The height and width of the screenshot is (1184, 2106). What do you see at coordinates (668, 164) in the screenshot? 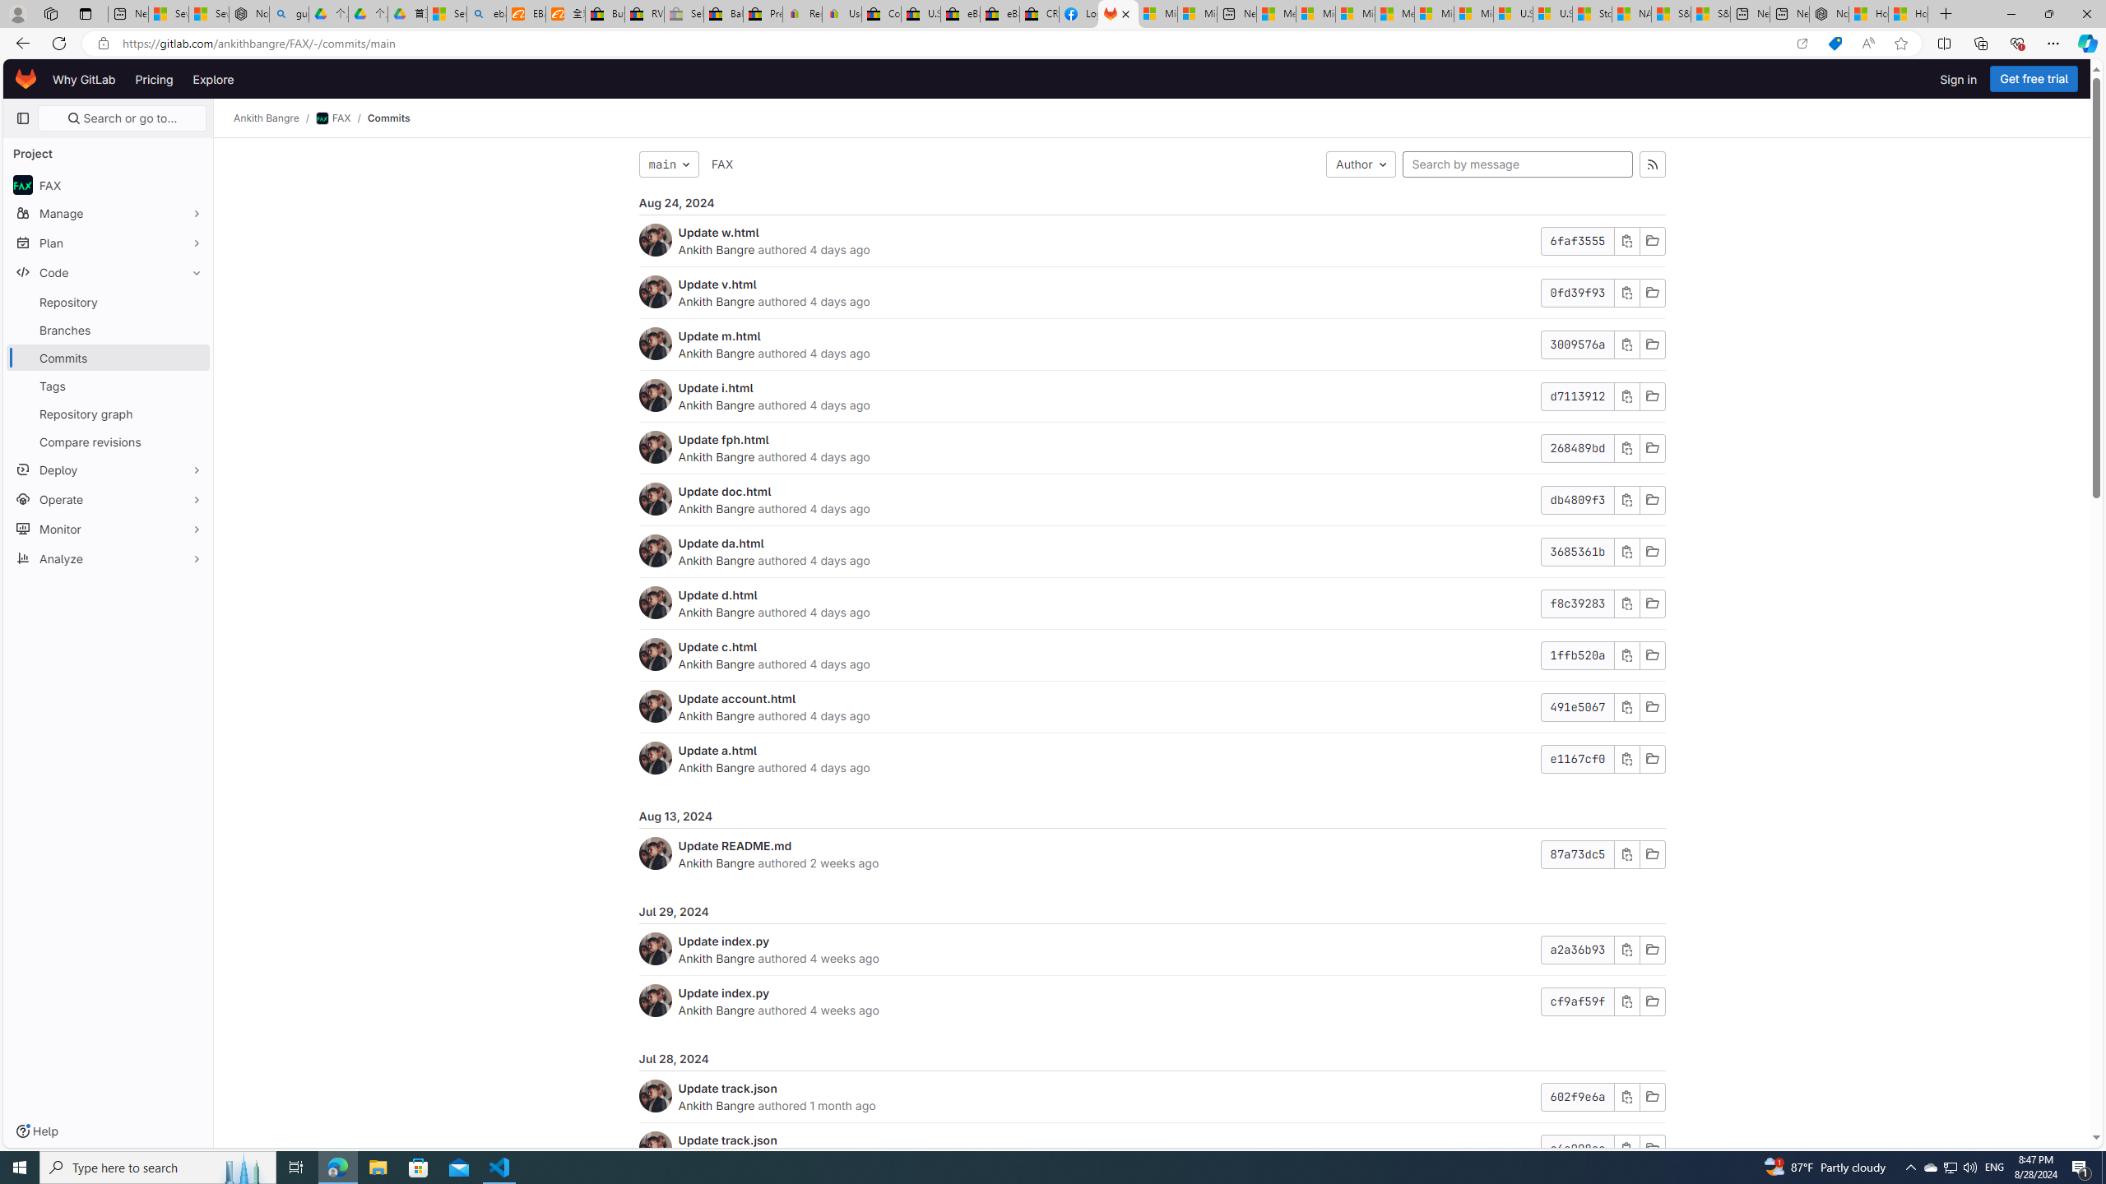
I see `main` at bounding box center [668, 164].